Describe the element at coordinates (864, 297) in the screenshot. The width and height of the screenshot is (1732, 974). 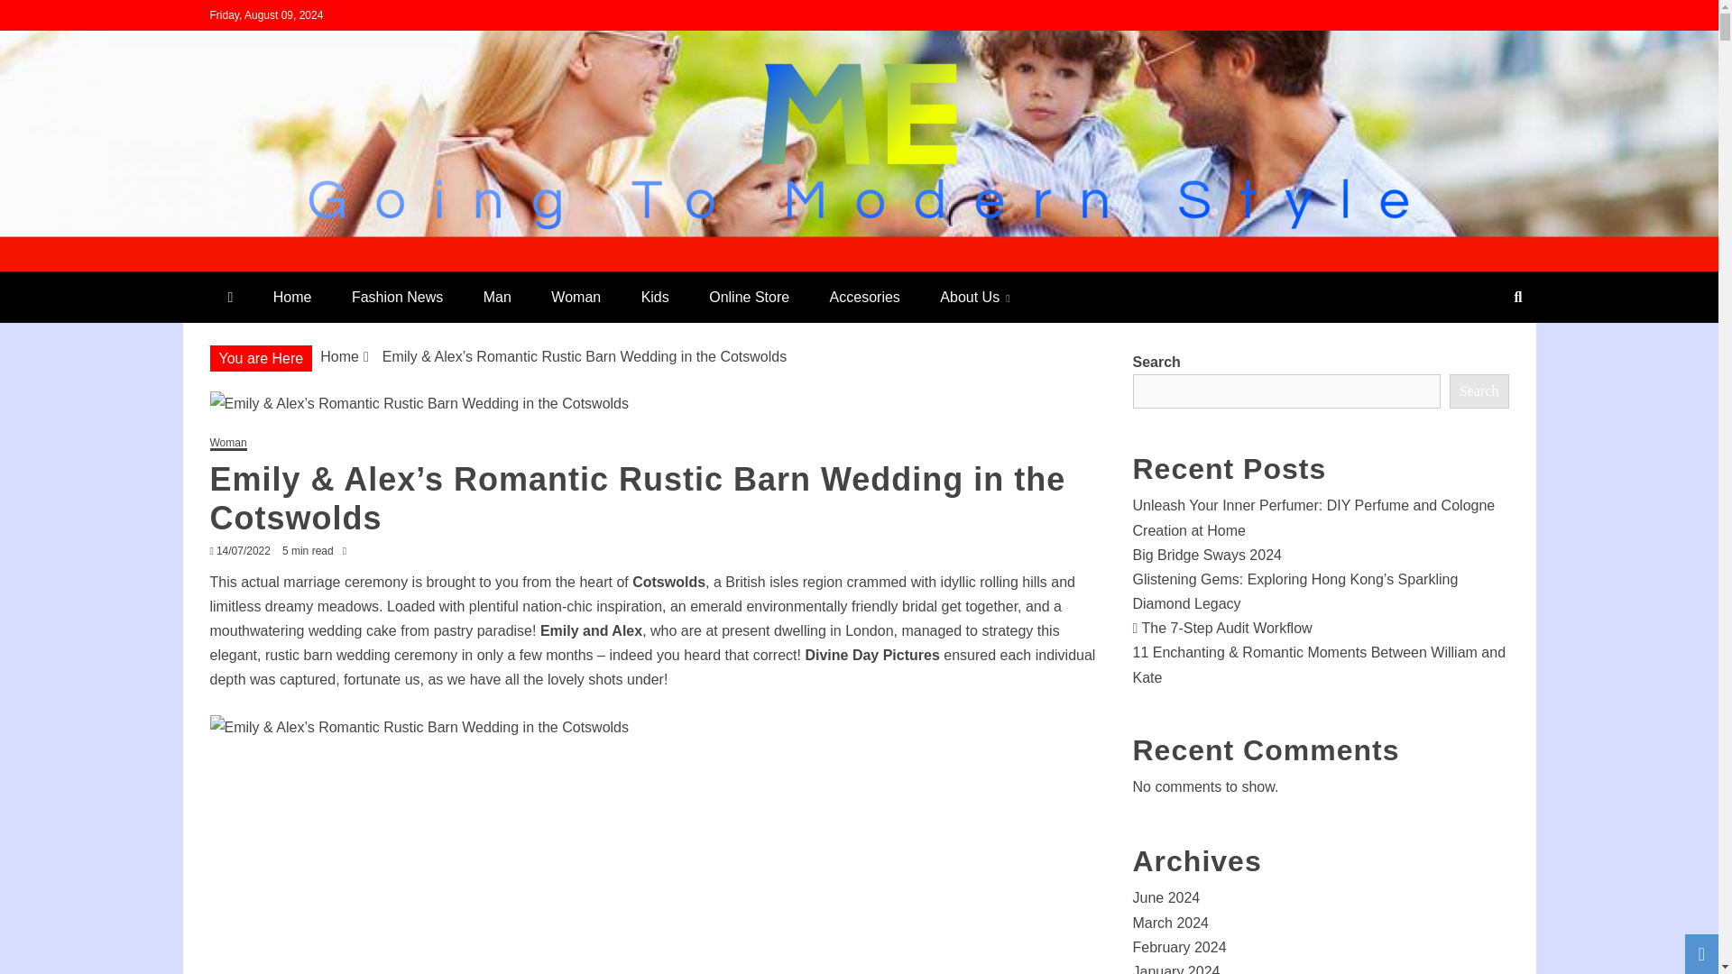
I see `Accesories` at that location.